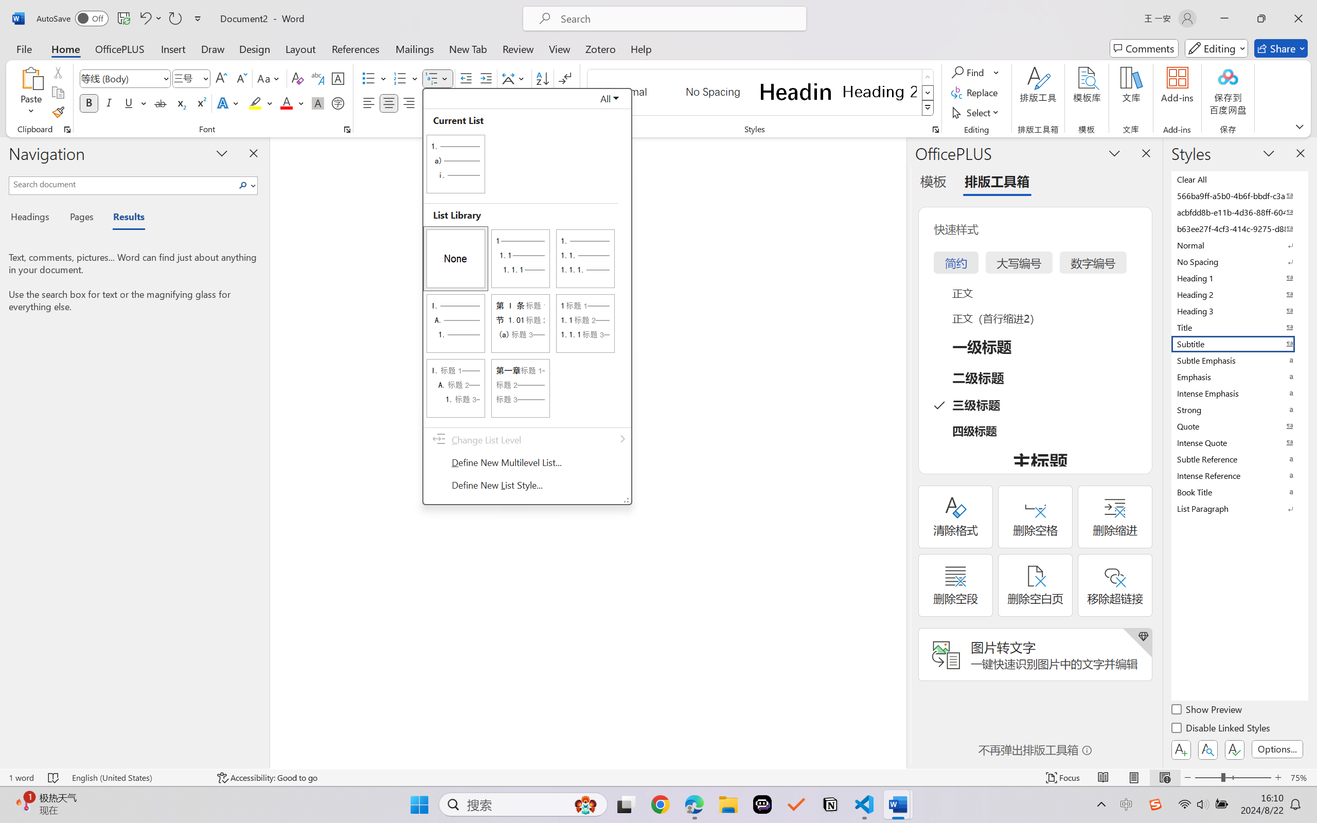 The width and height of the screenshot is (1317, 823). I want to click on Pages, so click(81, 218).